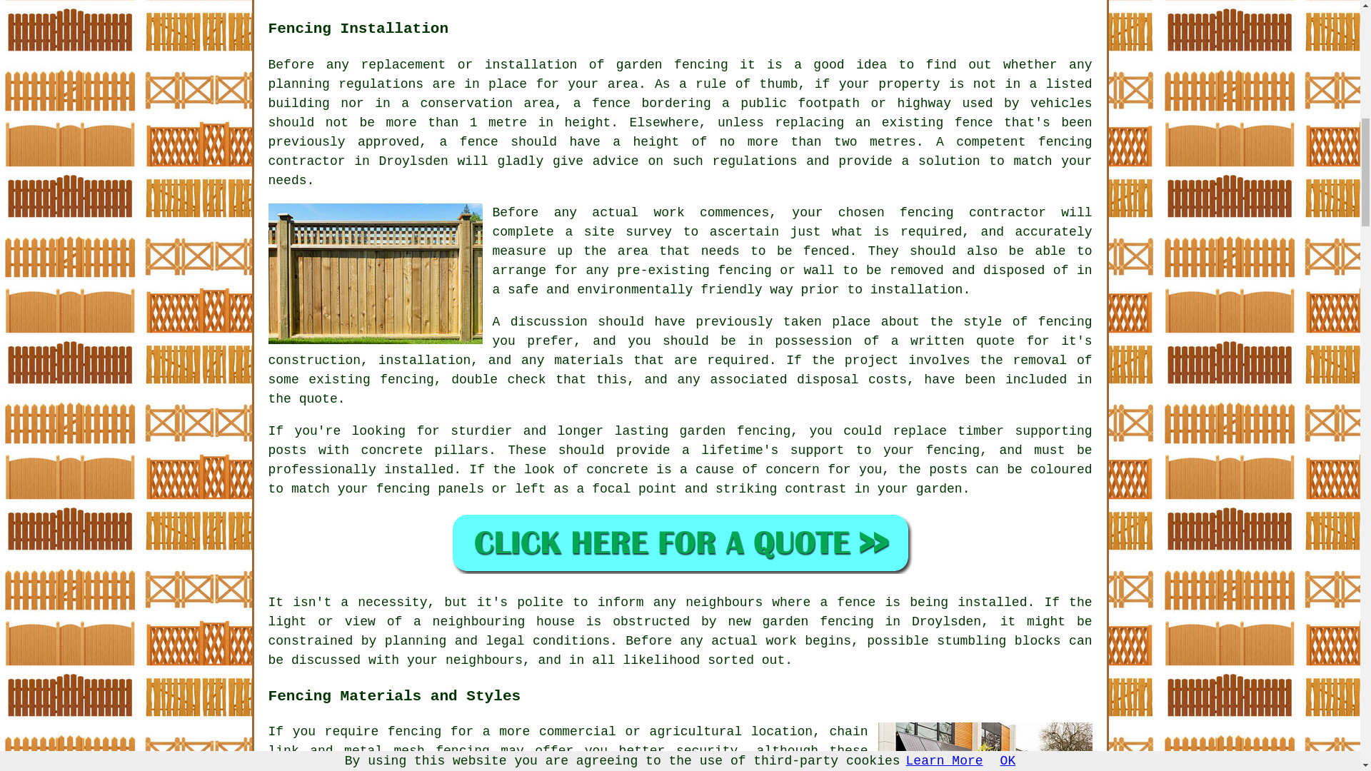  Describe the element at coordinates (973, 213) in the screenshot. I see `fencing contractor` at that location.